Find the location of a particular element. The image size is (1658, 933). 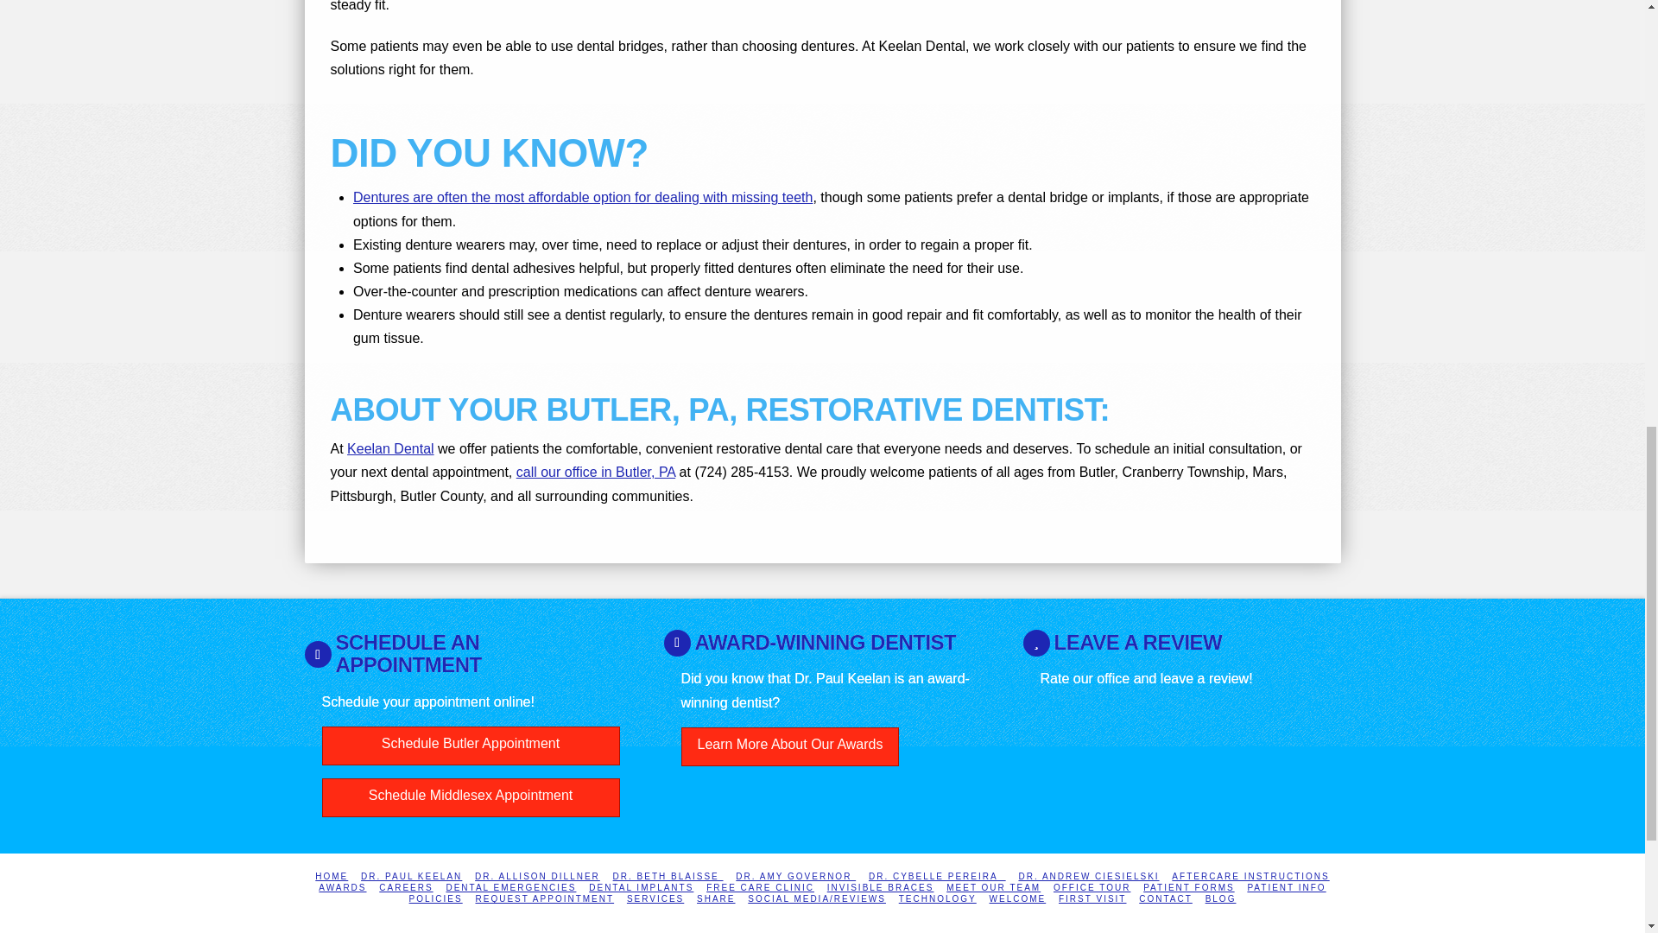

Social is located at coordinates (816, 898).